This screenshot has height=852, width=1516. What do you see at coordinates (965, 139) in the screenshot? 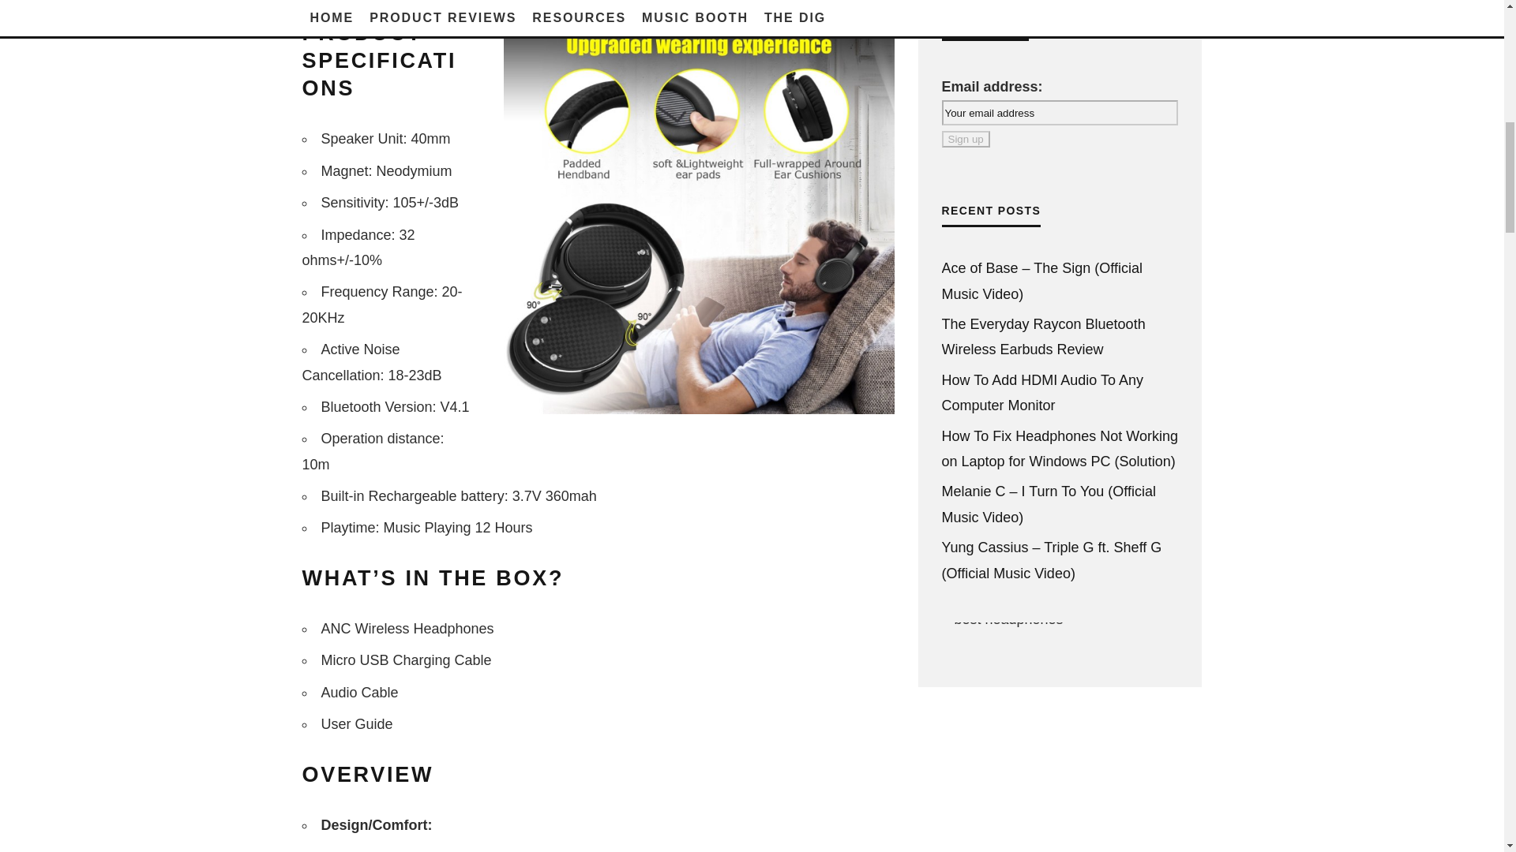
I see `Sign up` at bounding box center [965, 139].